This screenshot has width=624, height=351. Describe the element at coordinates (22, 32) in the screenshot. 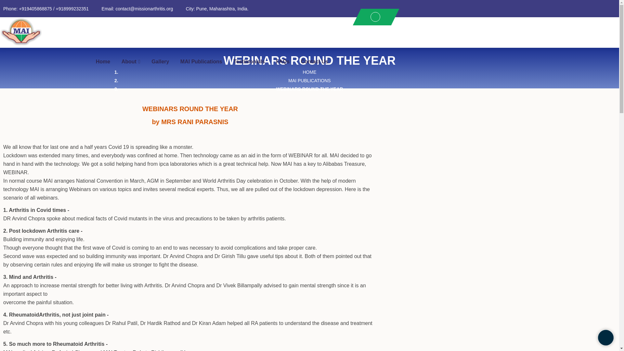

I see `Mission Arthritis India` at that location.